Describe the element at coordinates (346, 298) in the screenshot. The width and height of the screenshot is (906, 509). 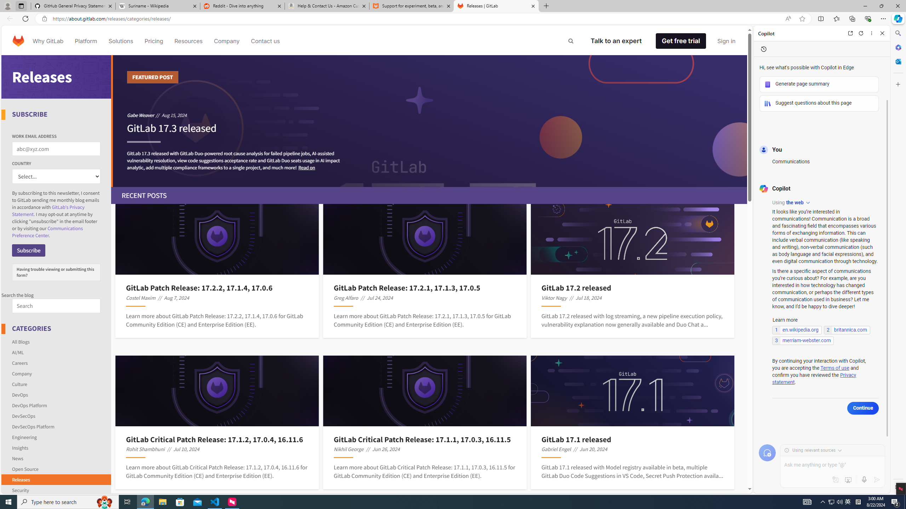
I see `Greg Alfaro` at that location.